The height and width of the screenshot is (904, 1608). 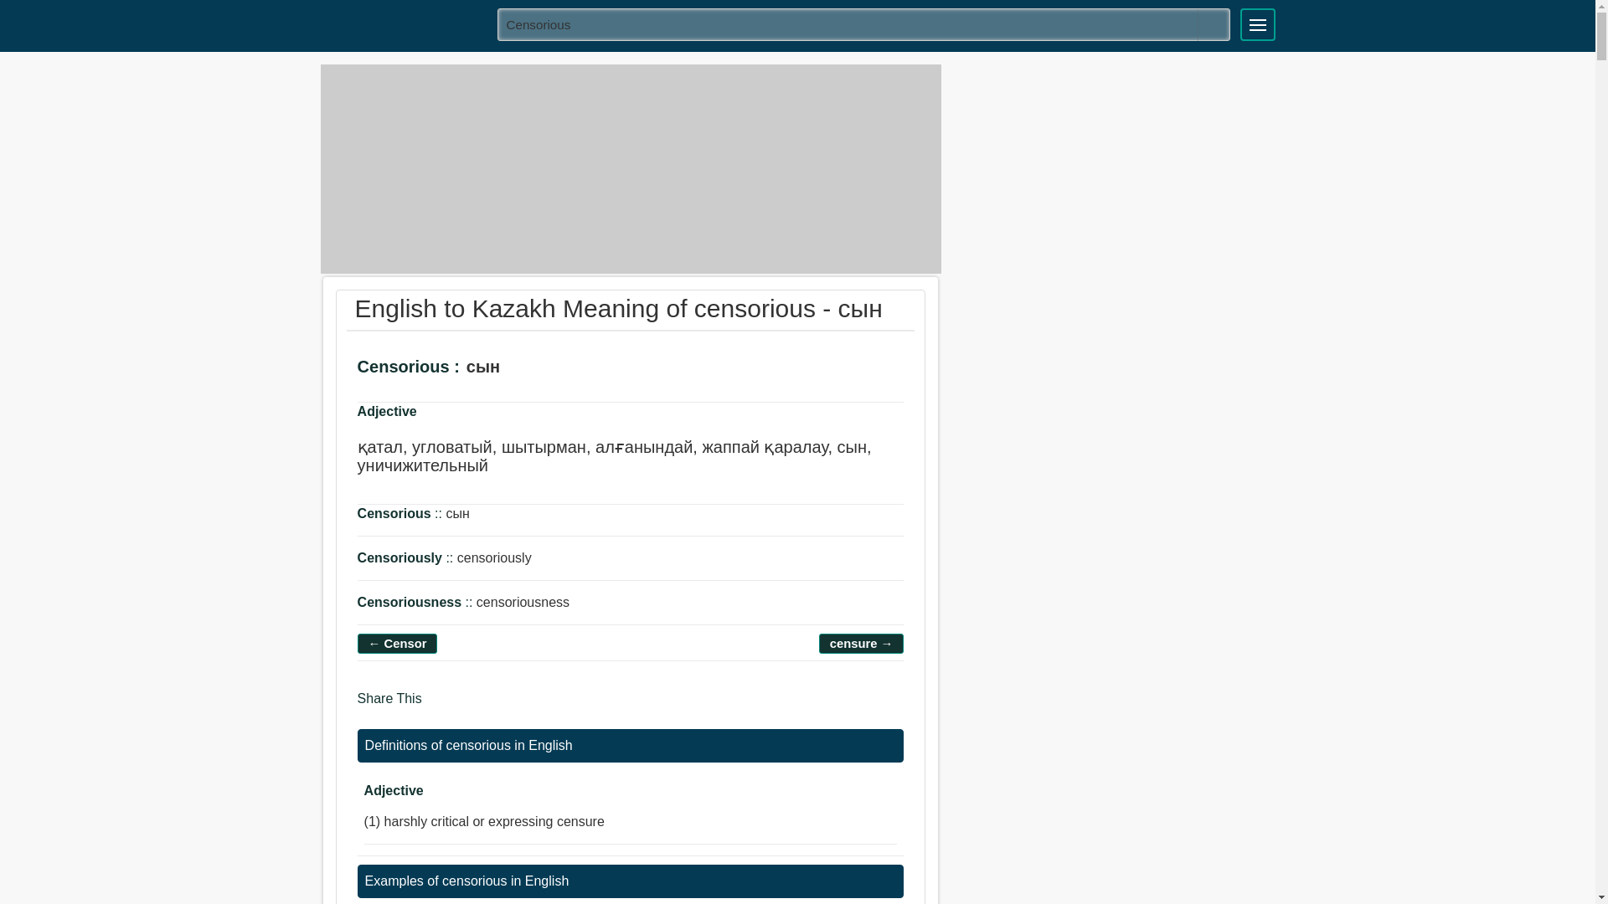 I want to click on Linkedin, so click(x=506, y=706).